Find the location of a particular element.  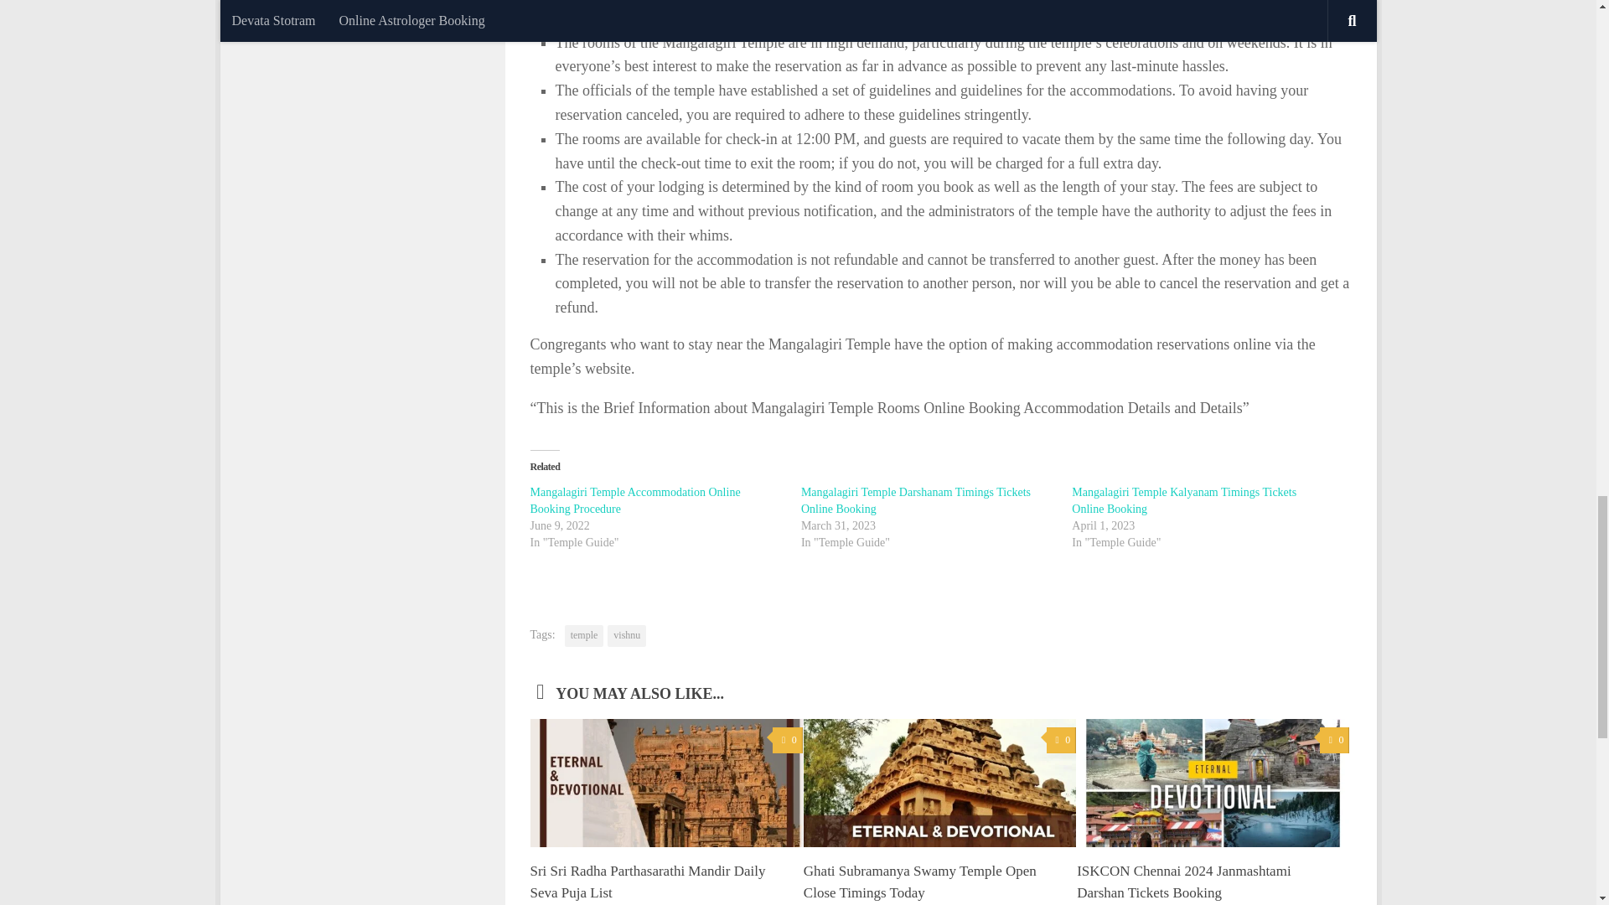

Sri Sri Radha Parthasarathi Mandir Daily Seva Puja List is located at coordinates (647, 882).